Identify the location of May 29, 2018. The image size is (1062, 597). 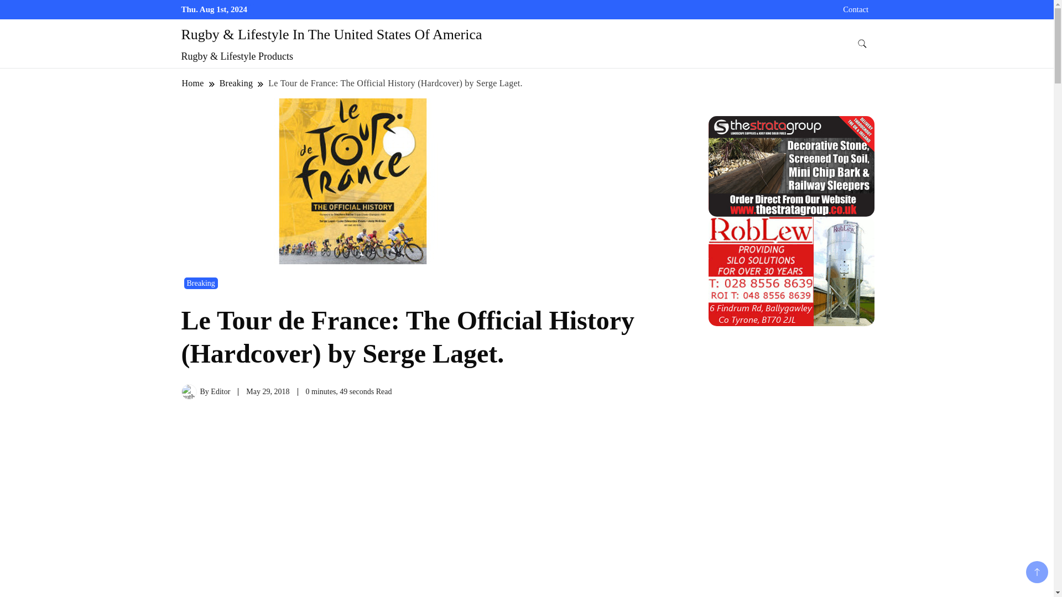
(268, 391).